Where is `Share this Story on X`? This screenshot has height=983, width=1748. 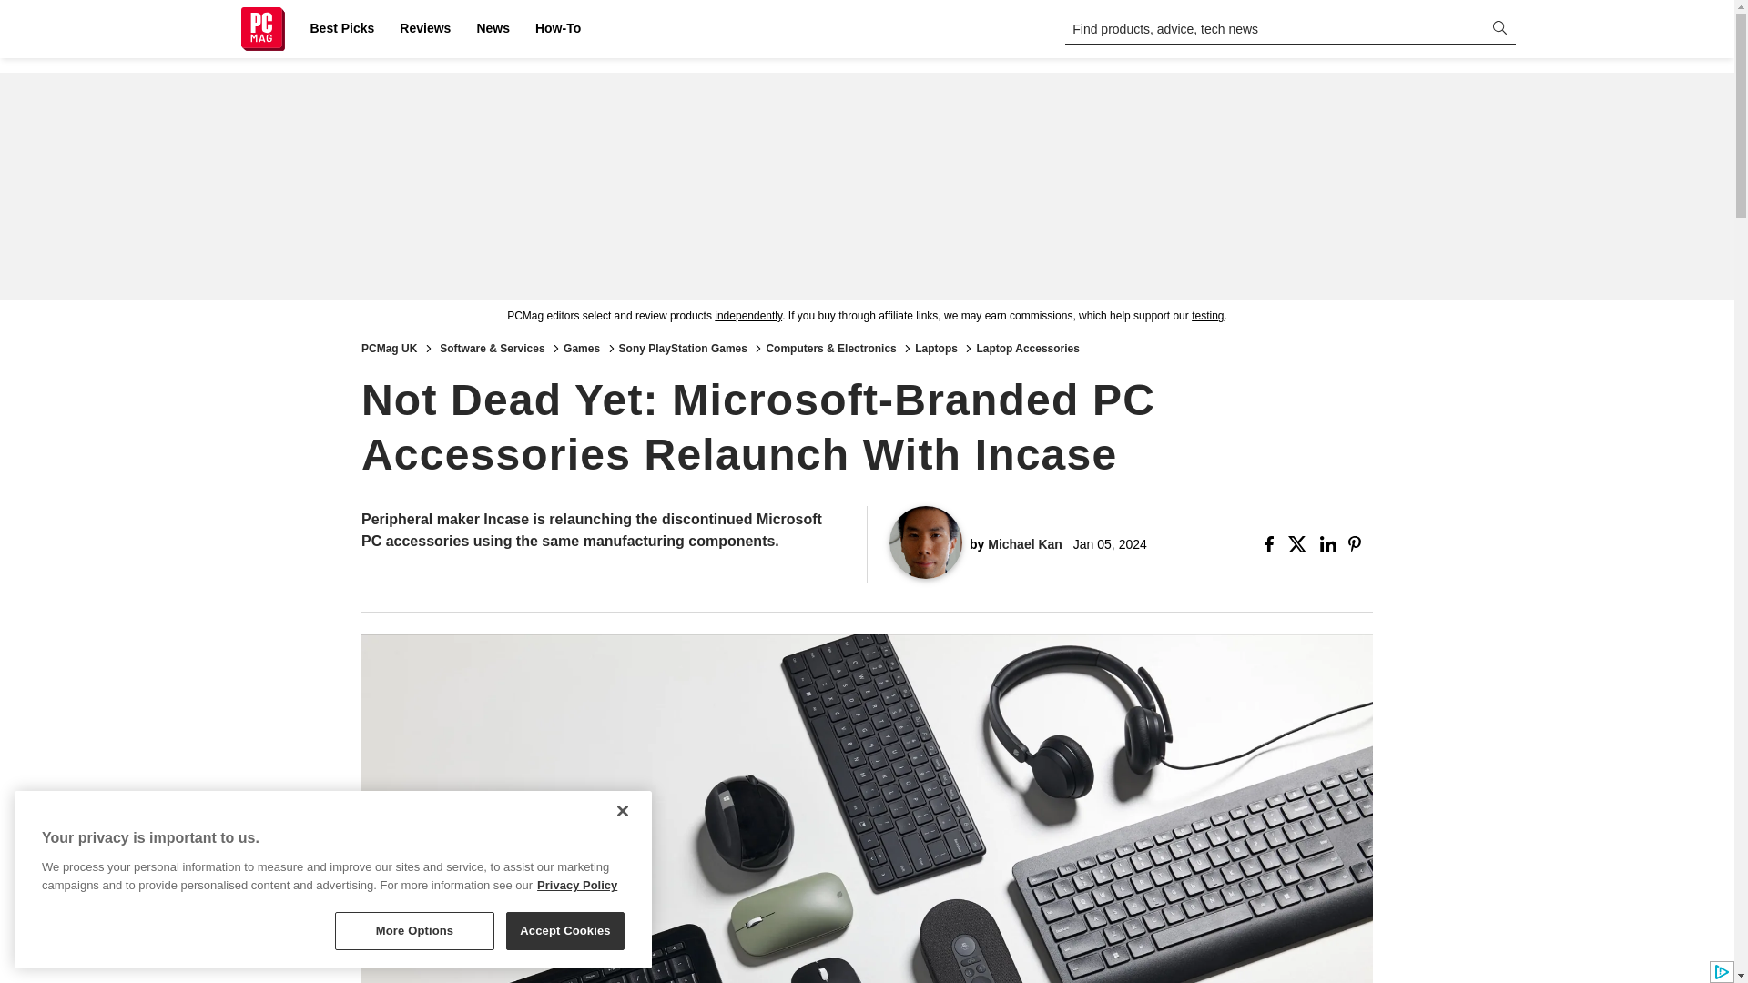
Share this Story on X is located at coordinates (1300, 543).